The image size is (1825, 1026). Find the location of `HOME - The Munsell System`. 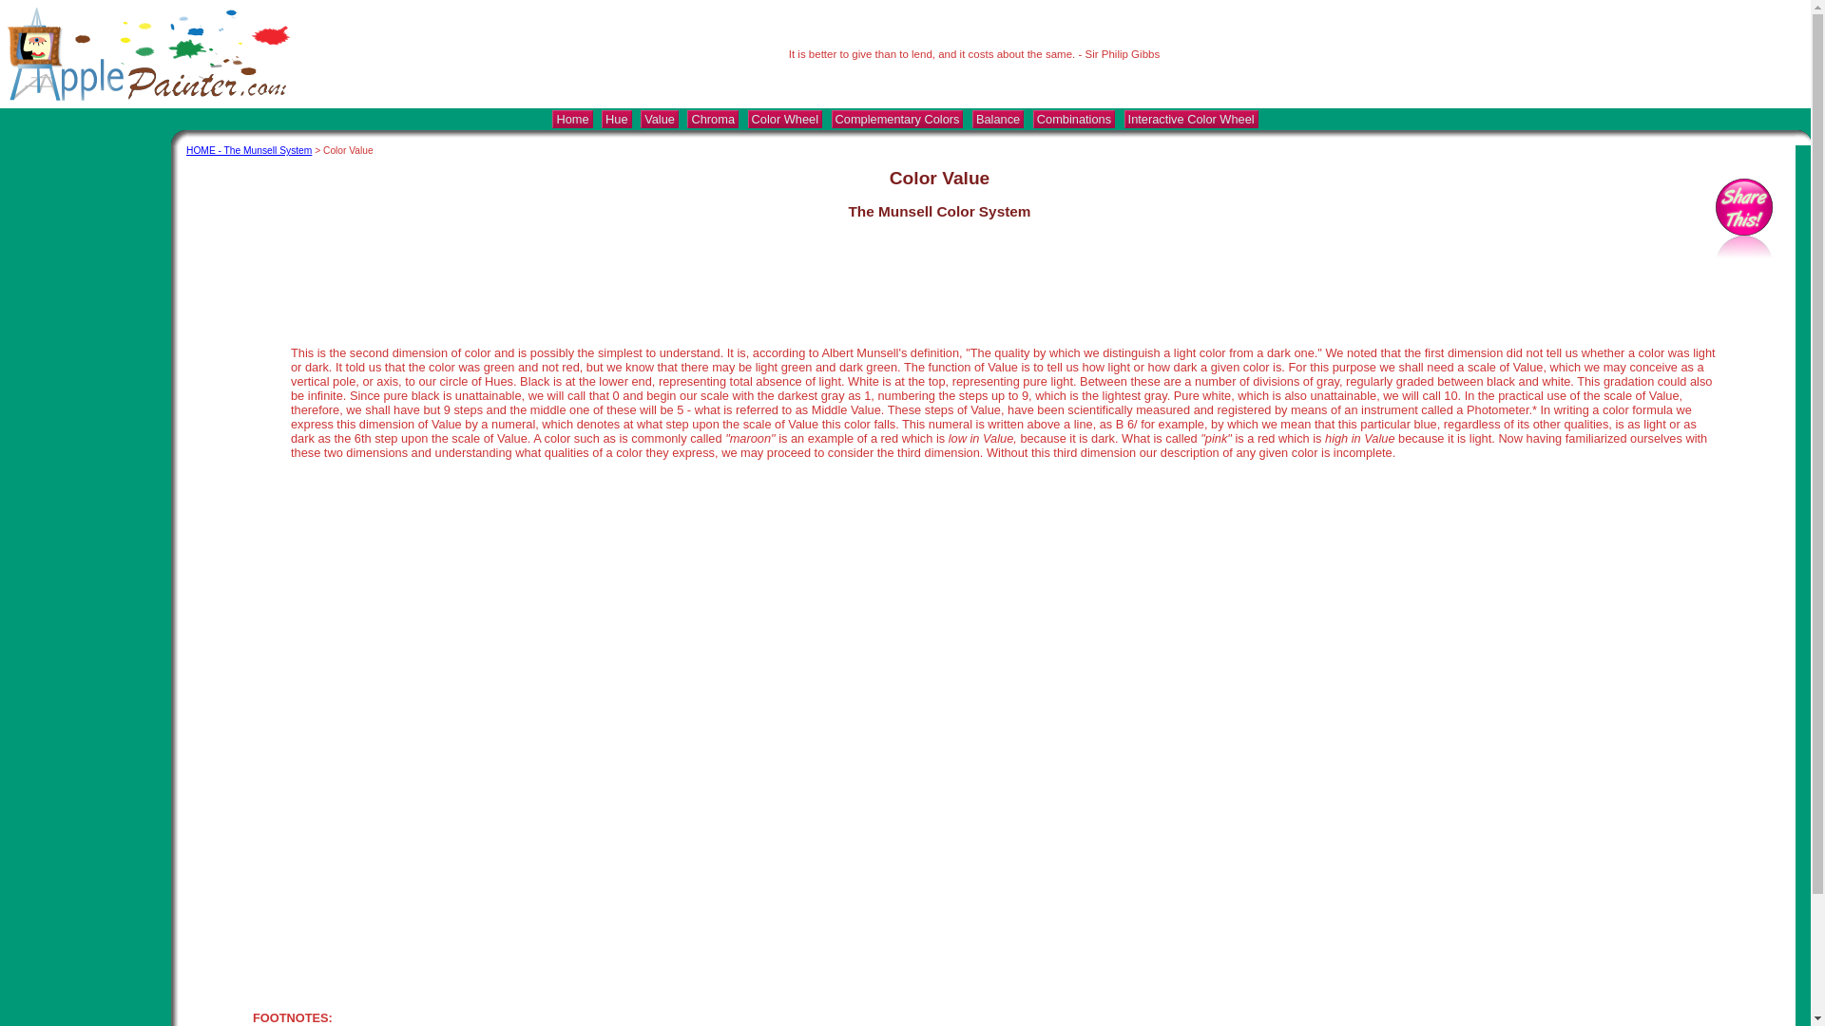

HOME - The Munsell System is located at coordinates (249, 150).